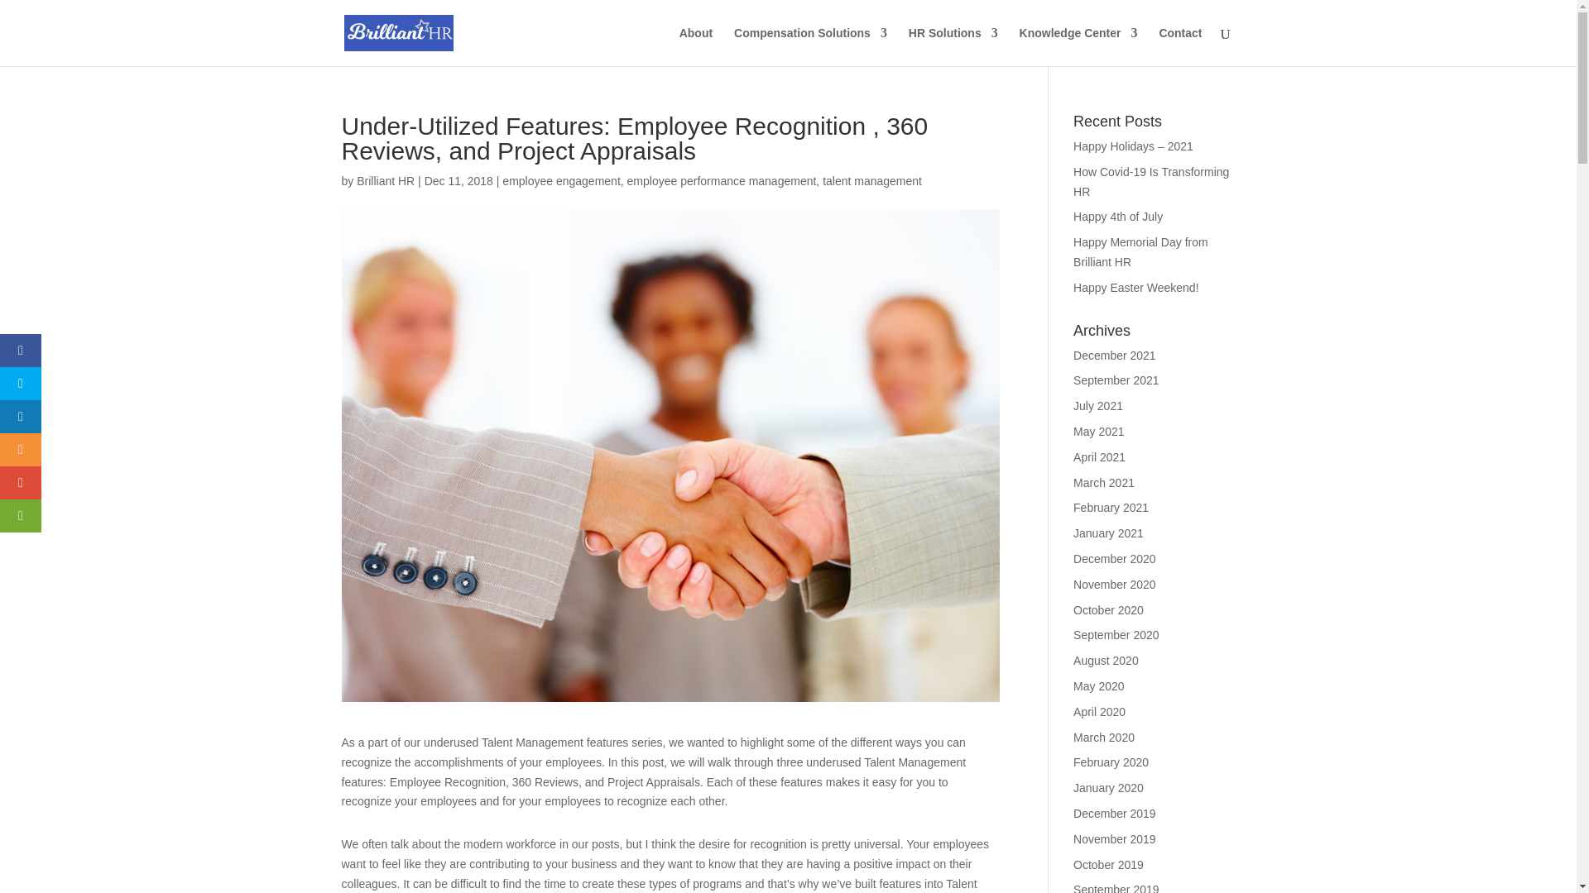  Describe the element at coordinates (1104, 482) in the screenshot. I see `March 2021` at that location.